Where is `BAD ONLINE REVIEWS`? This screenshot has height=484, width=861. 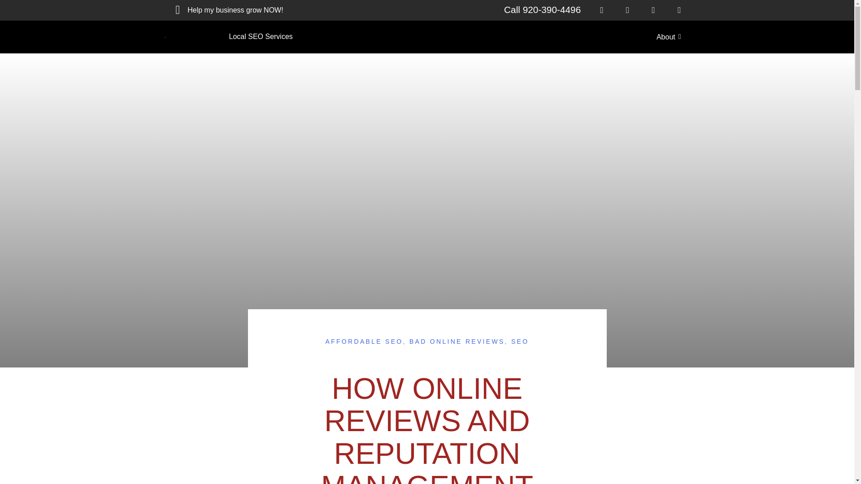
BAD ONLINE REVIEWS is located at coordinates (457, 341).